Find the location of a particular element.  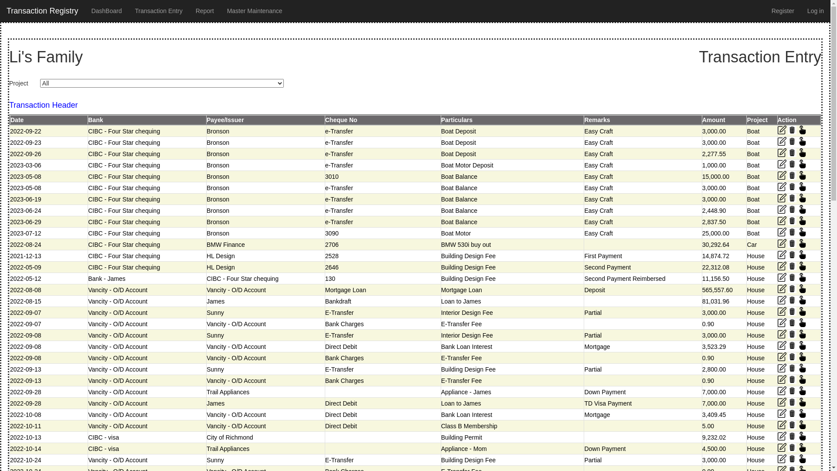

Select is located at coordinates (803, 266).